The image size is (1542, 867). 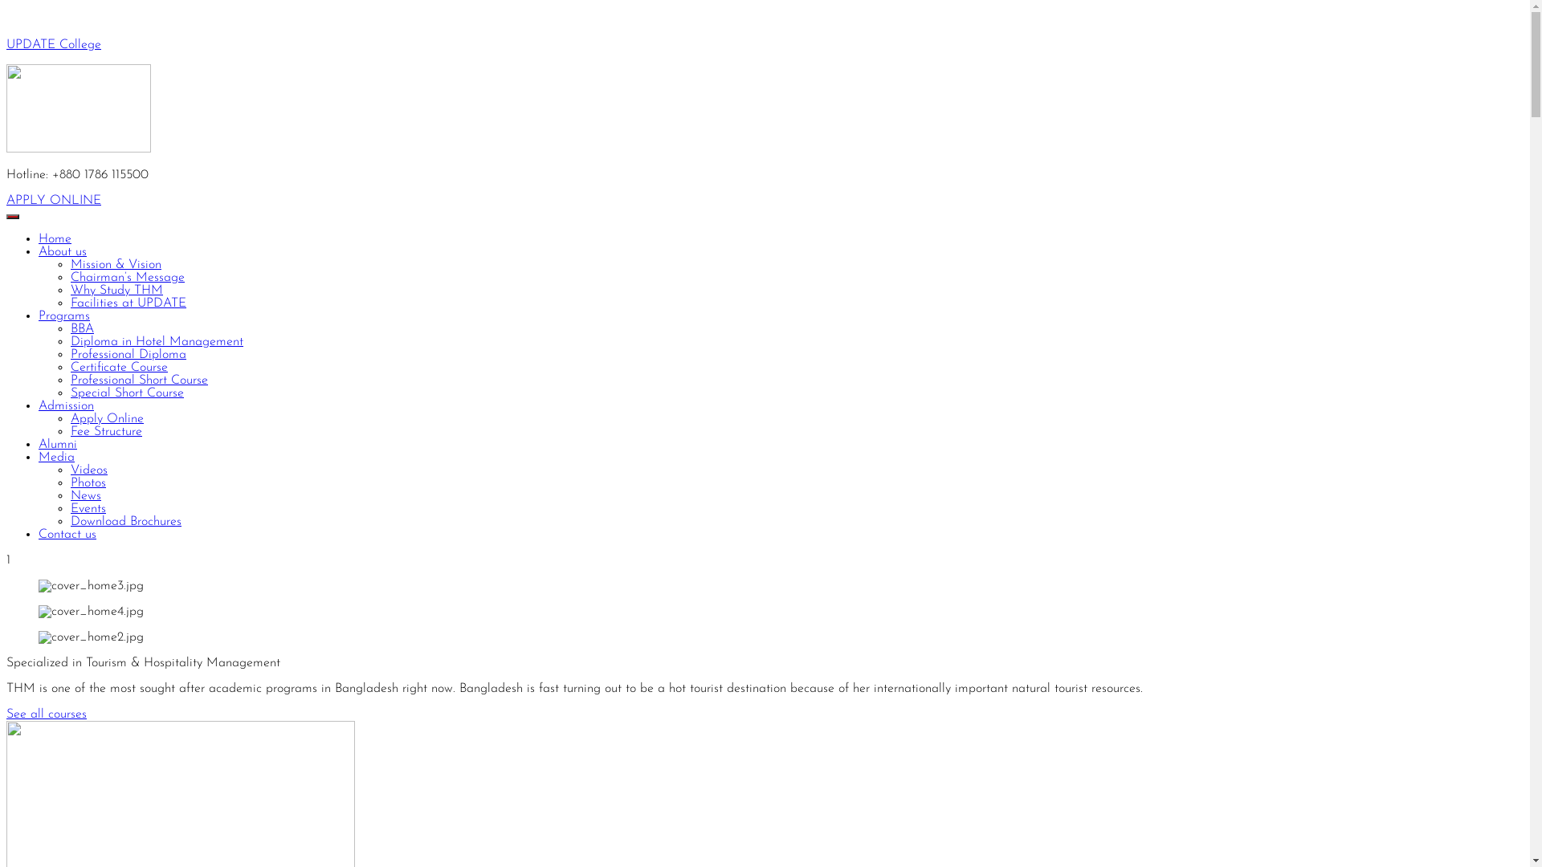 What do you see at coordinates (89, 470) in the screenshot?
I see `Videos` at bounding box center [89, 470].